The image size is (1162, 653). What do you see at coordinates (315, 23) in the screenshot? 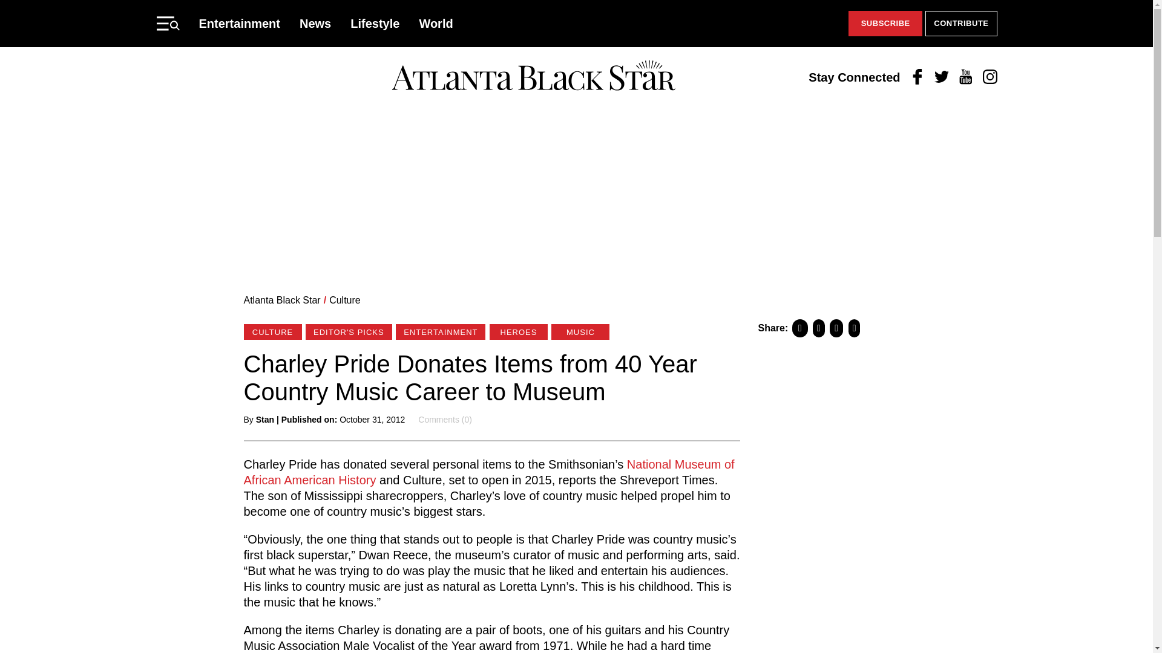
I see `News` at bounding box center [315, 23].